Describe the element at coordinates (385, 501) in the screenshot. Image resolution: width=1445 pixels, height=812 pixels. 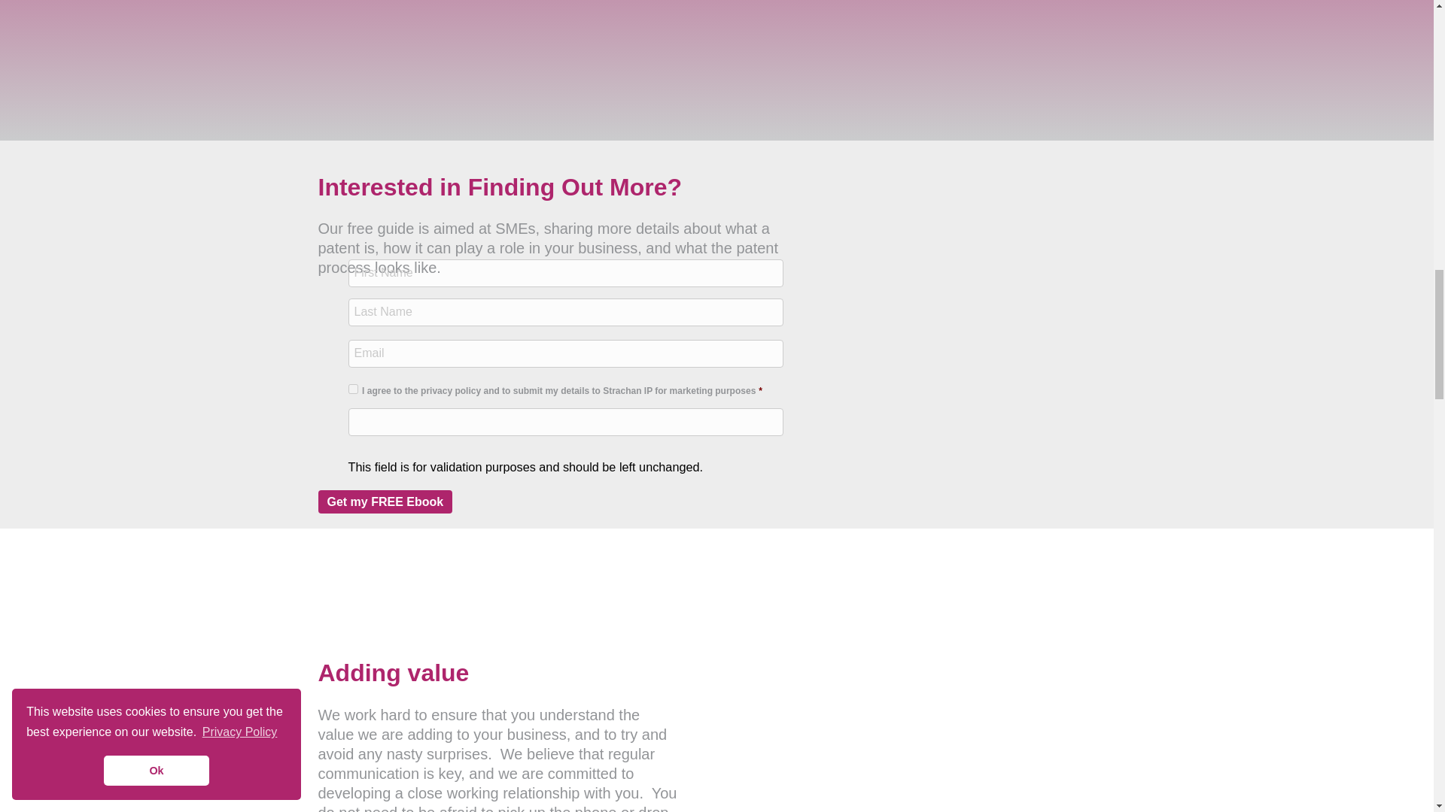
I see `Get my FREE Ebook` at that location.